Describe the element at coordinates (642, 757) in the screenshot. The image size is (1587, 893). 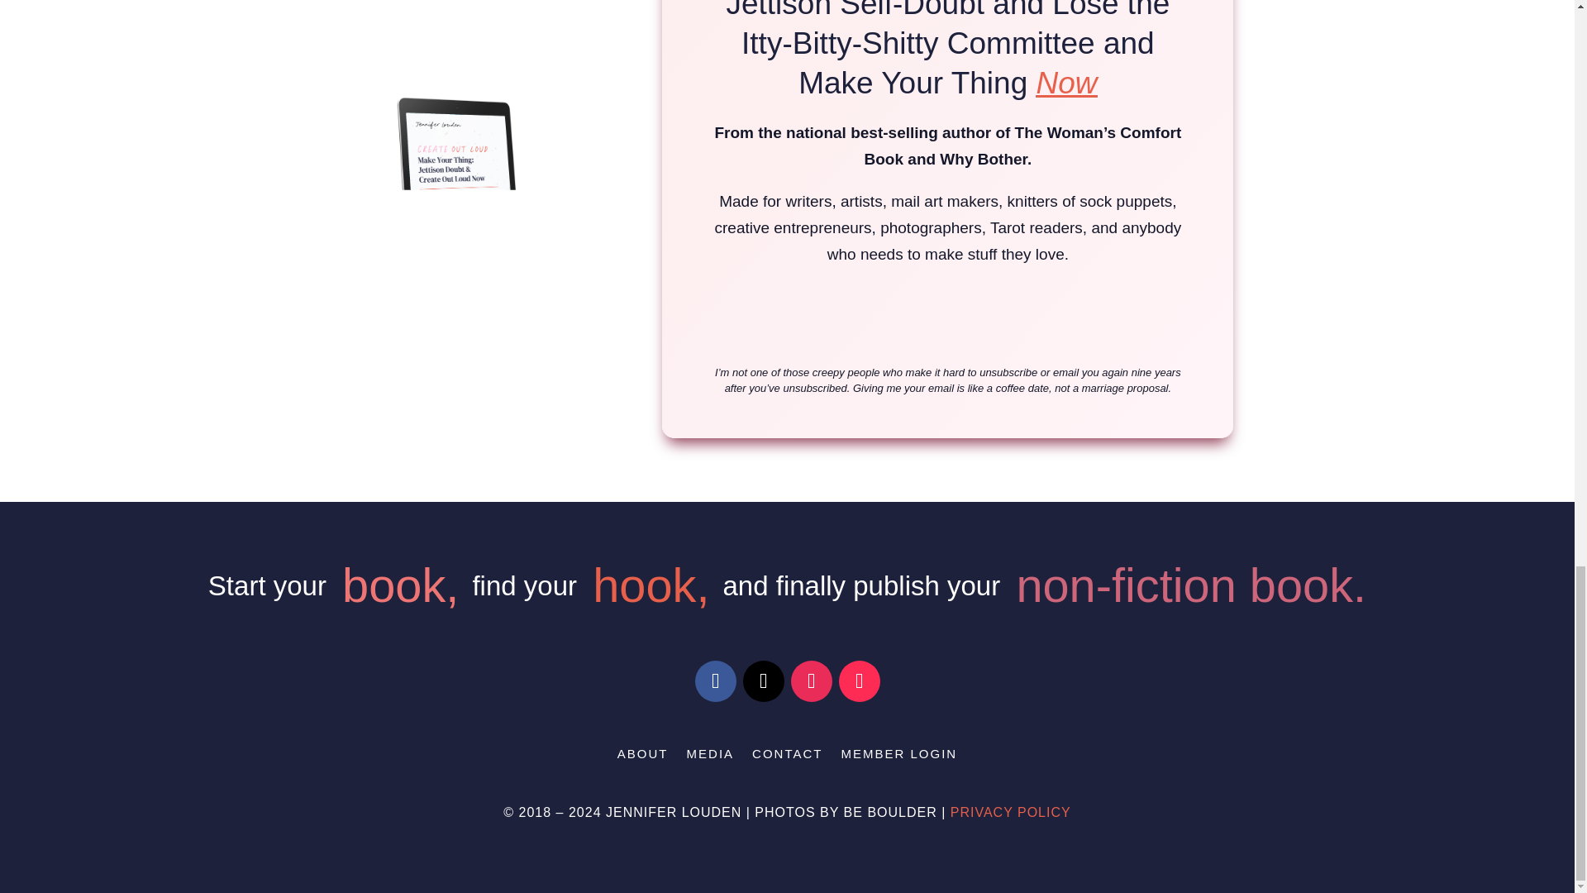
I see `ABOUT` at that location.